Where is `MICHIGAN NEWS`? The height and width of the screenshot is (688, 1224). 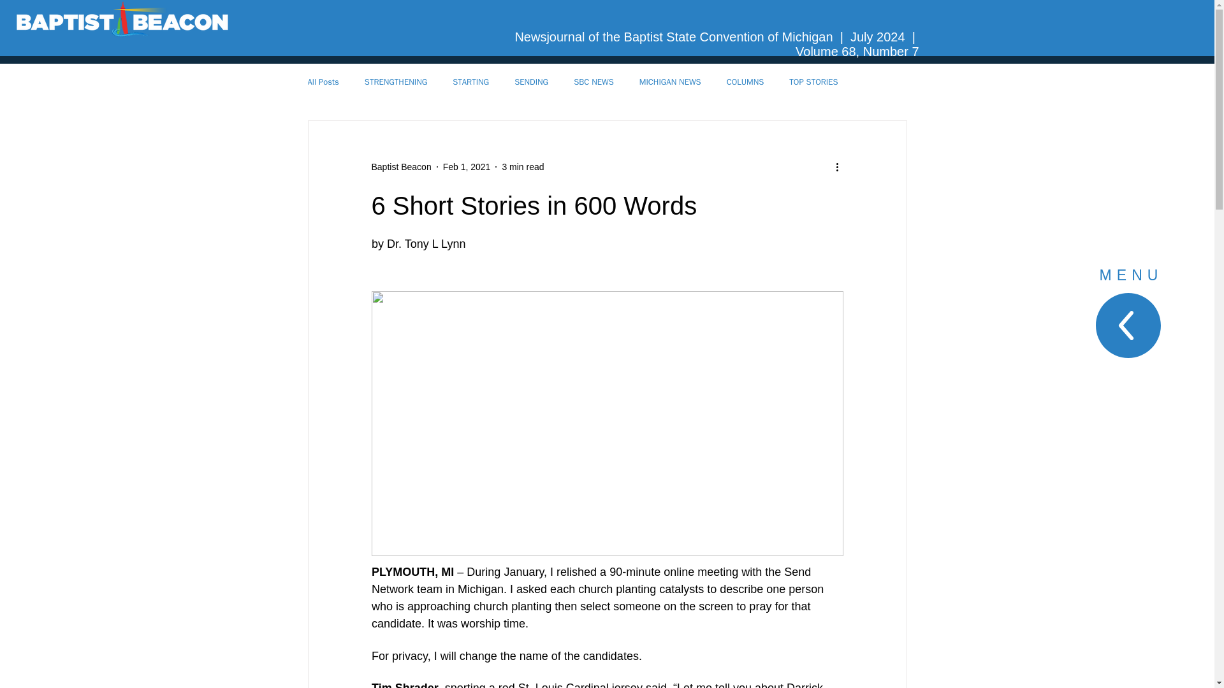
MICHIGAN NEWS is located at coordinates (670, 82).